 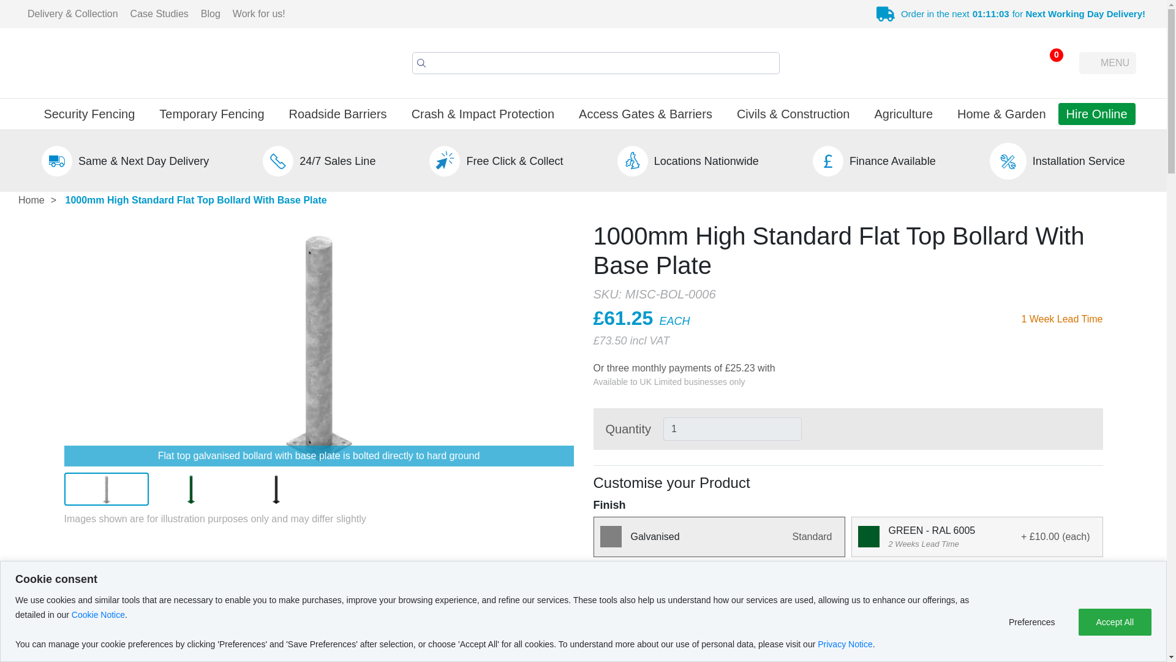 I want to click on Blog, so click(x=211, y=13).